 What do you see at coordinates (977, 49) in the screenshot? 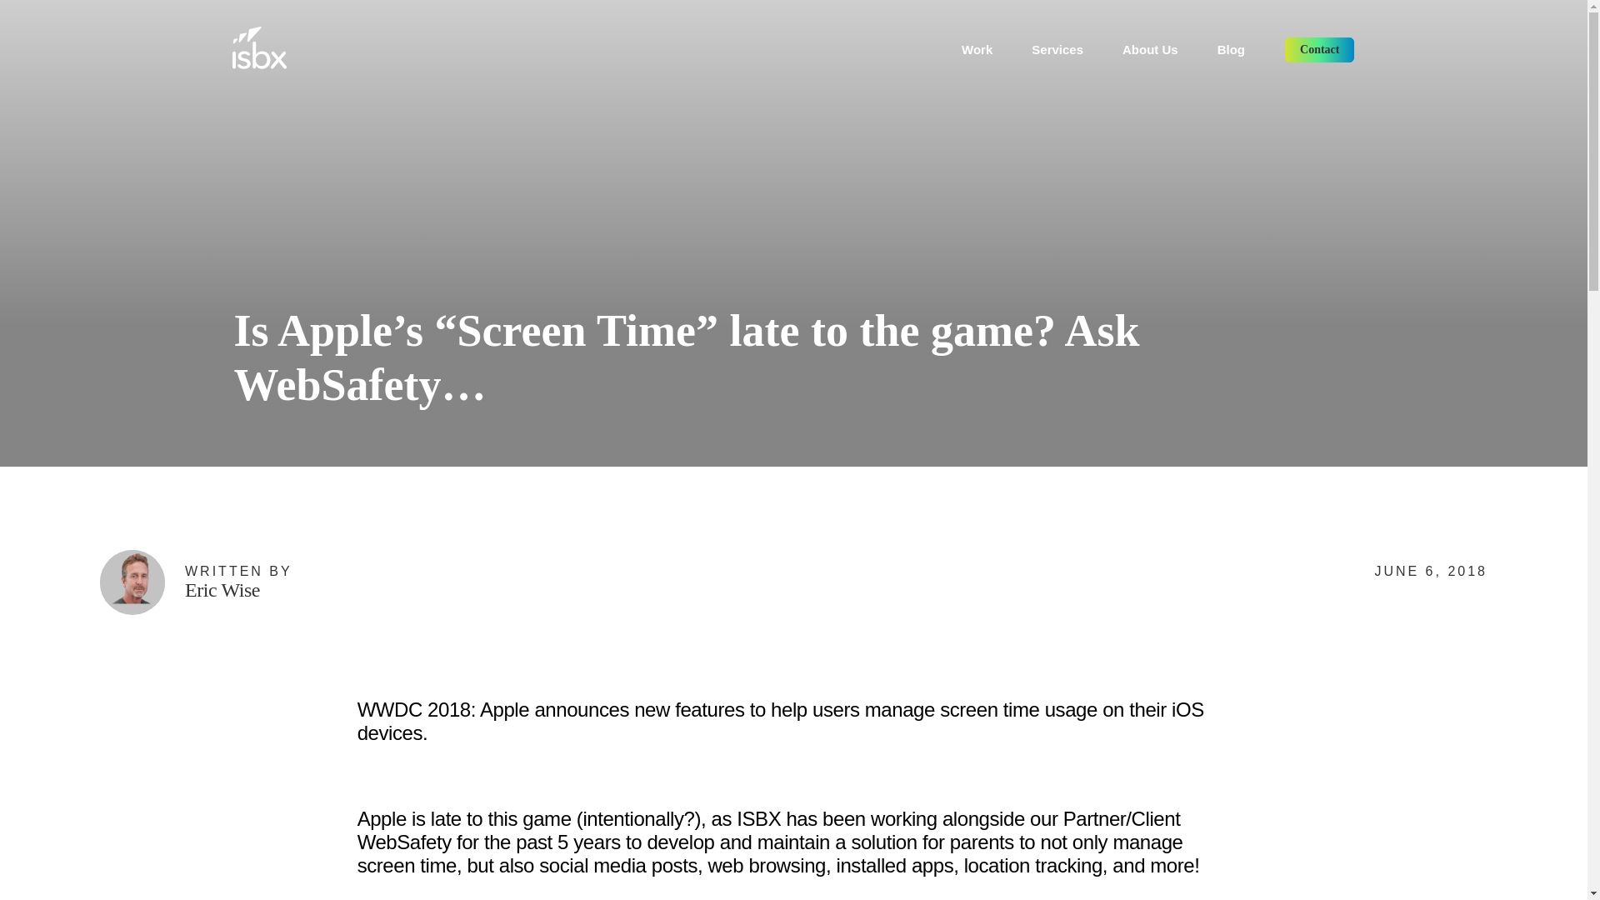
I see `Work` at bounding box center [977, 49].